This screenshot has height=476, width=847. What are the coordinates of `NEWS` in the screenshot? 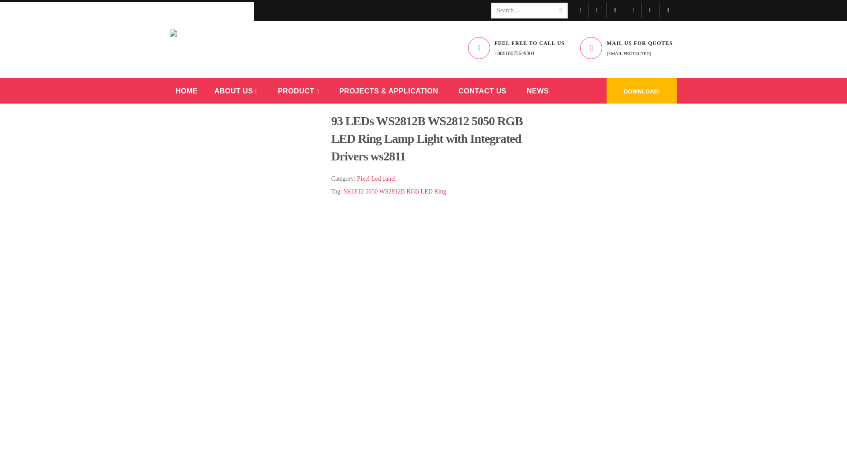 It's located at (537, 90).